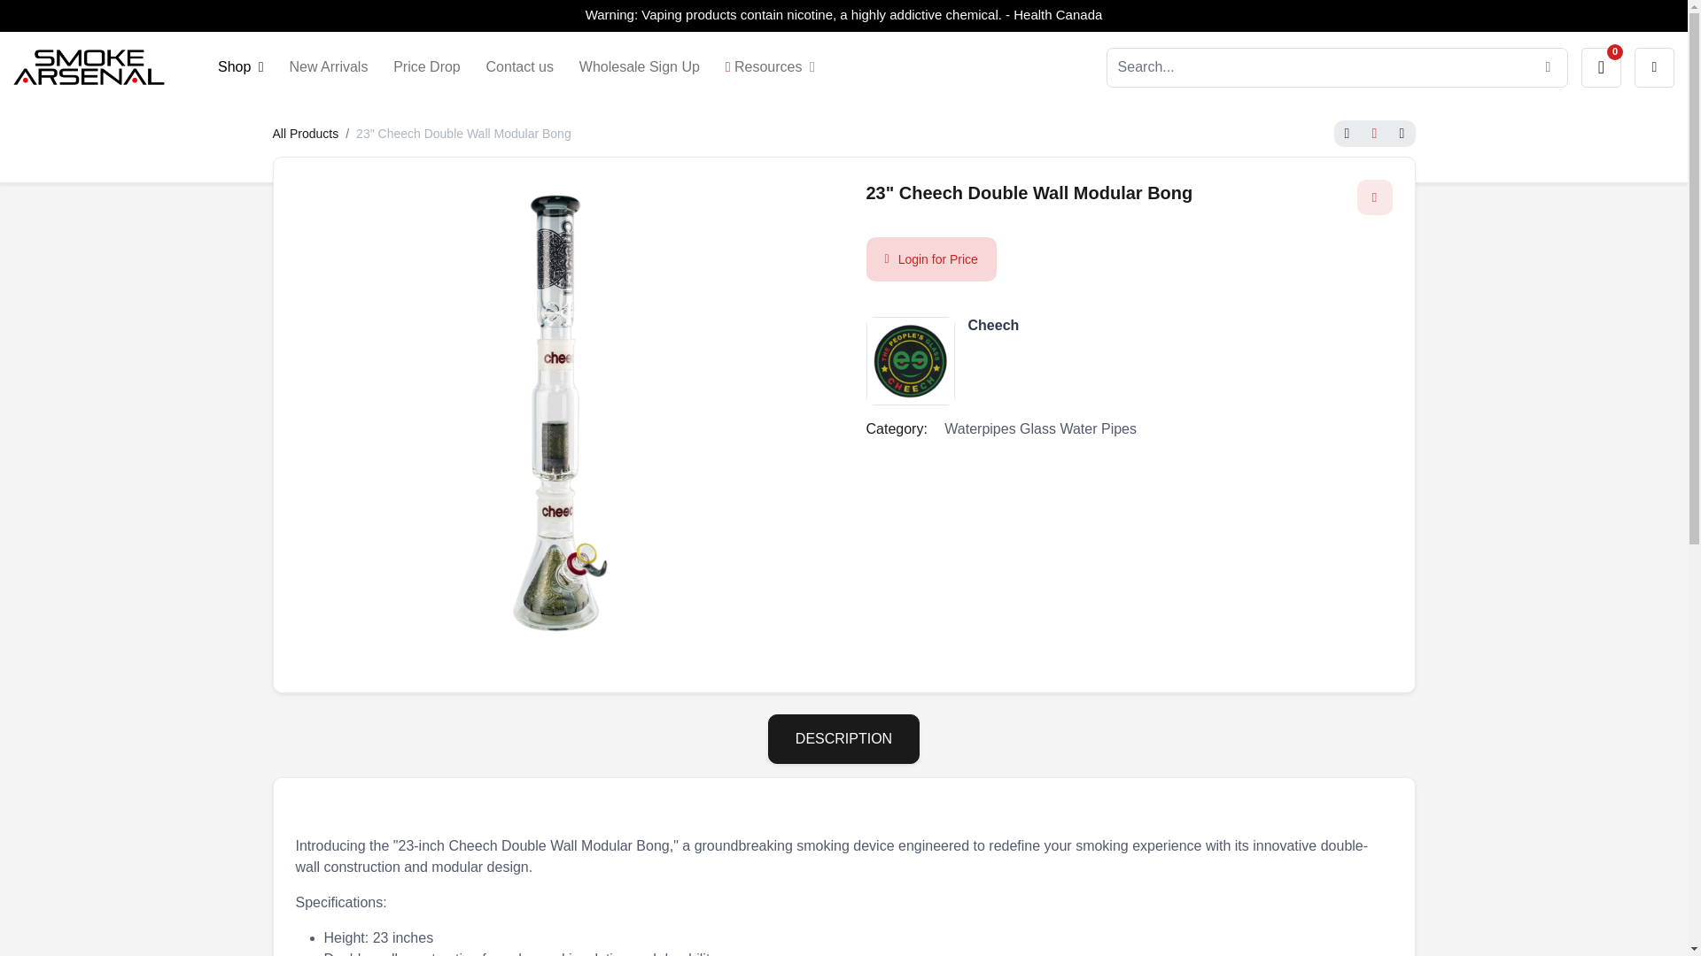 The height and width of the screenshot is (956, 1701). I want to click on Smoke Arsenal, so click(89, 67).